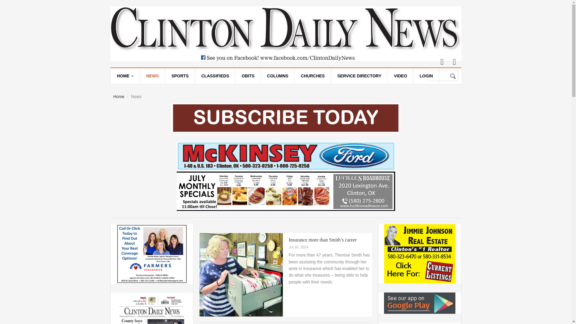 This screenshot has width=576, height=324. I want to click on COLUMNS, so click(277, 76).